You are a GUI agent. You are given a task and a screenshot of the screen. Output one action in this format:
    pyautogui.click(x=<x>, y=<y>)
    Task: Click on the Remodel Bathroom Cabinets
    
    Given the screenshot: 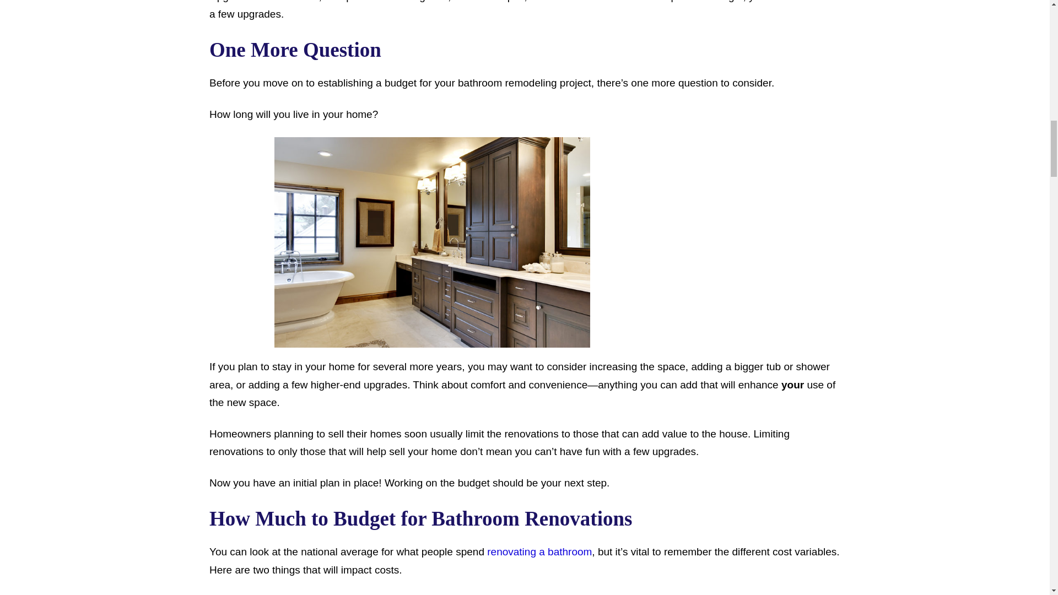 What is the action you would take?
    pyautogui.click(x=432, y=242)
    